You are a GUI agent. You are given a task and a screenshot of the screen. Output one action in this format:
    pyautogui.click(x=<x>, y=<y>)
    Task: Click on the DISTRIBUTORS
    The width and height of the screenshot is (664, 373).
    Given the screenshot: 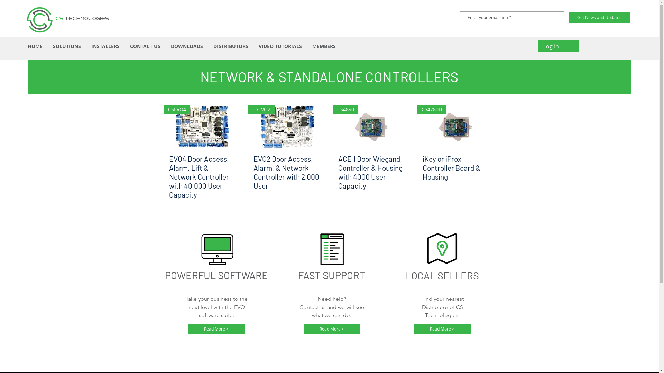 What is the action you would take?
    pyautogui.click(x=231, y=46)
    